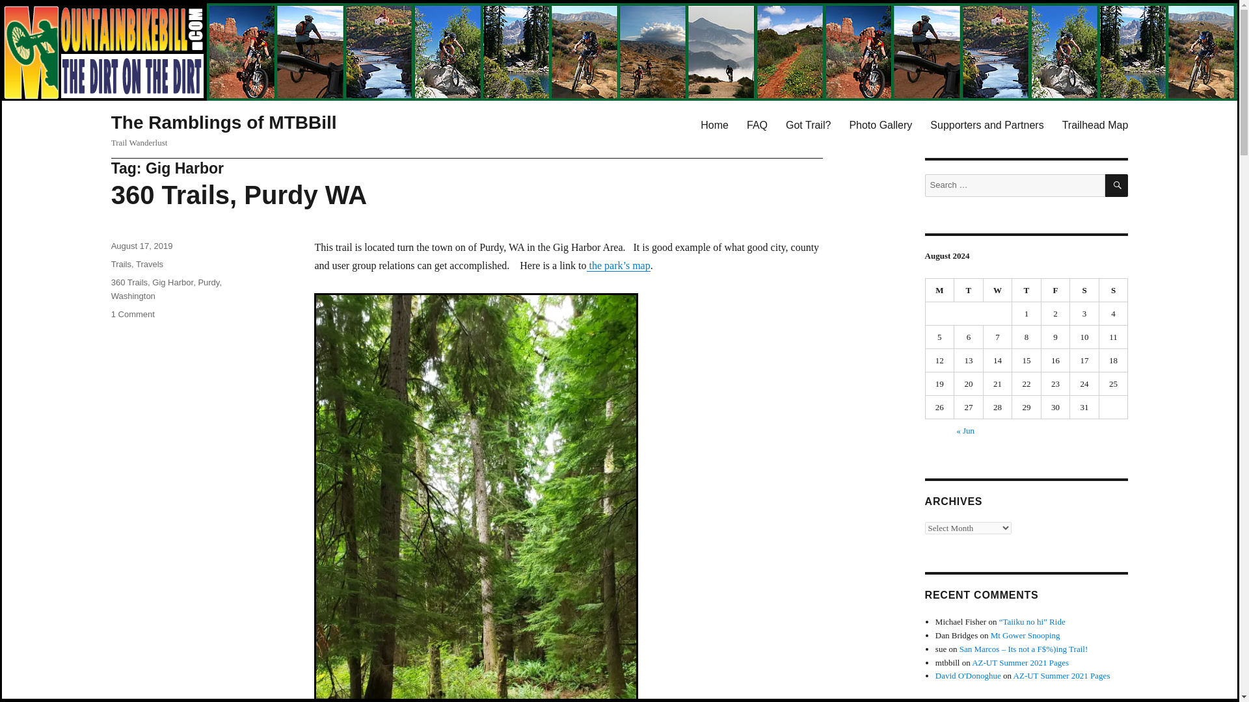 This screenshot has width=1249, height=702. What do you see at coordinates (224, 122) in the screenshot?
I see `The Ramblings of MTBBill` at bounding box center [224, 122].